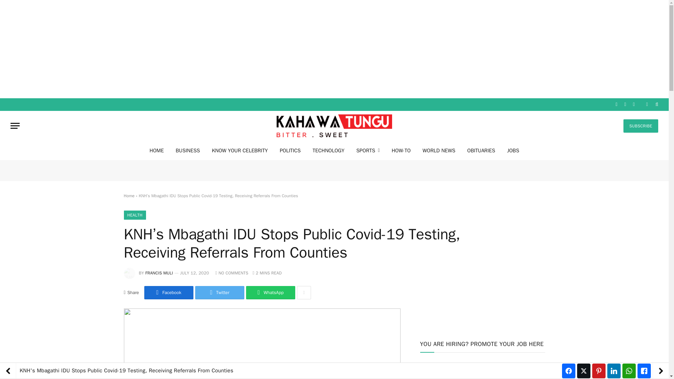  What do you see at coordinates (401, 150) in the screenshot?
I see `HOW-TO` at bounding box center [401, 150].